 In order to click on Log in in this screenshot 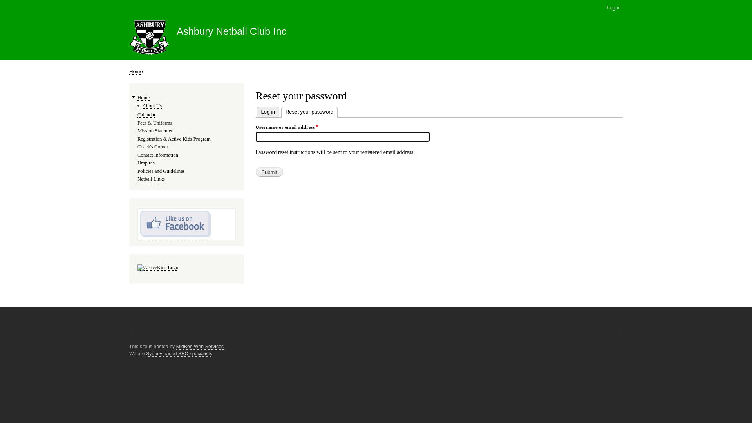, I will do `click(614, 8)`.